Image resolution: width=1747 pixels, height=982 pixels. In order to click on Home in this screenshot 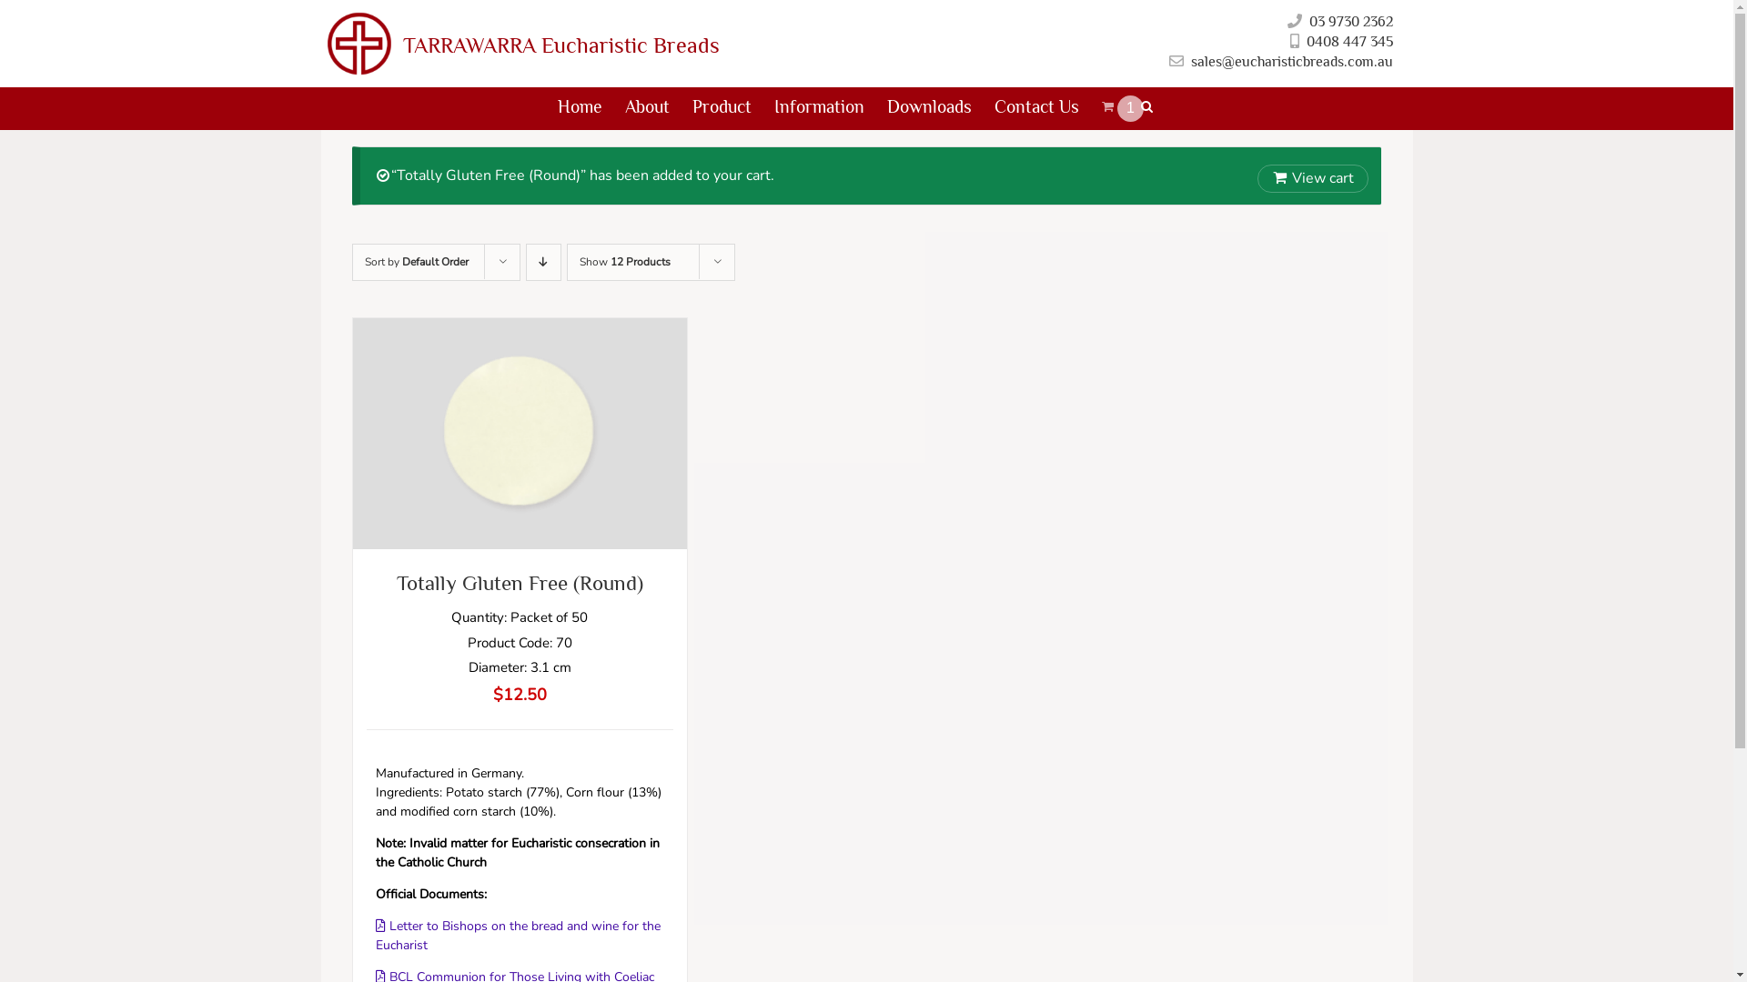, I will do `click(581, 109)`.